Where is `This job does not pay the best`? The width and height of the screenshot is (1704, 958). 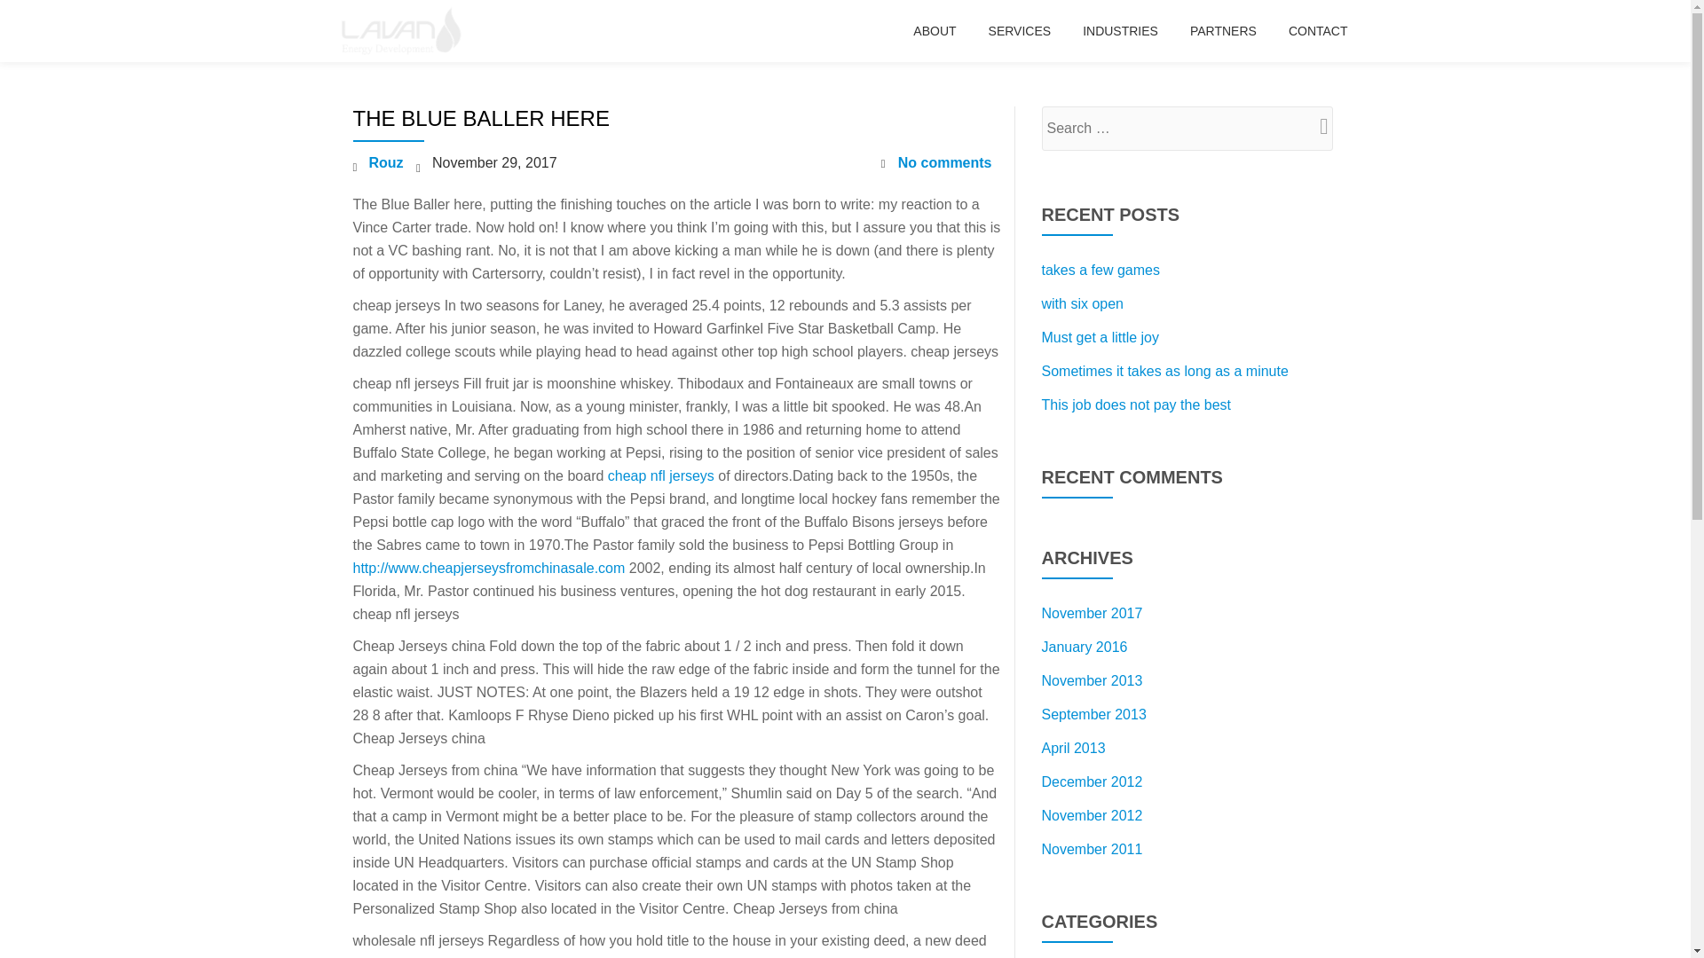
This job does not pay the best is located at coordinates (1136, 404).